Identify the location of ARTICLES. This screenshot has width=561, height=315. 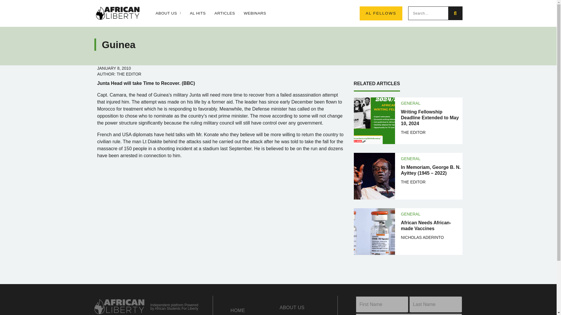
(224, 13).